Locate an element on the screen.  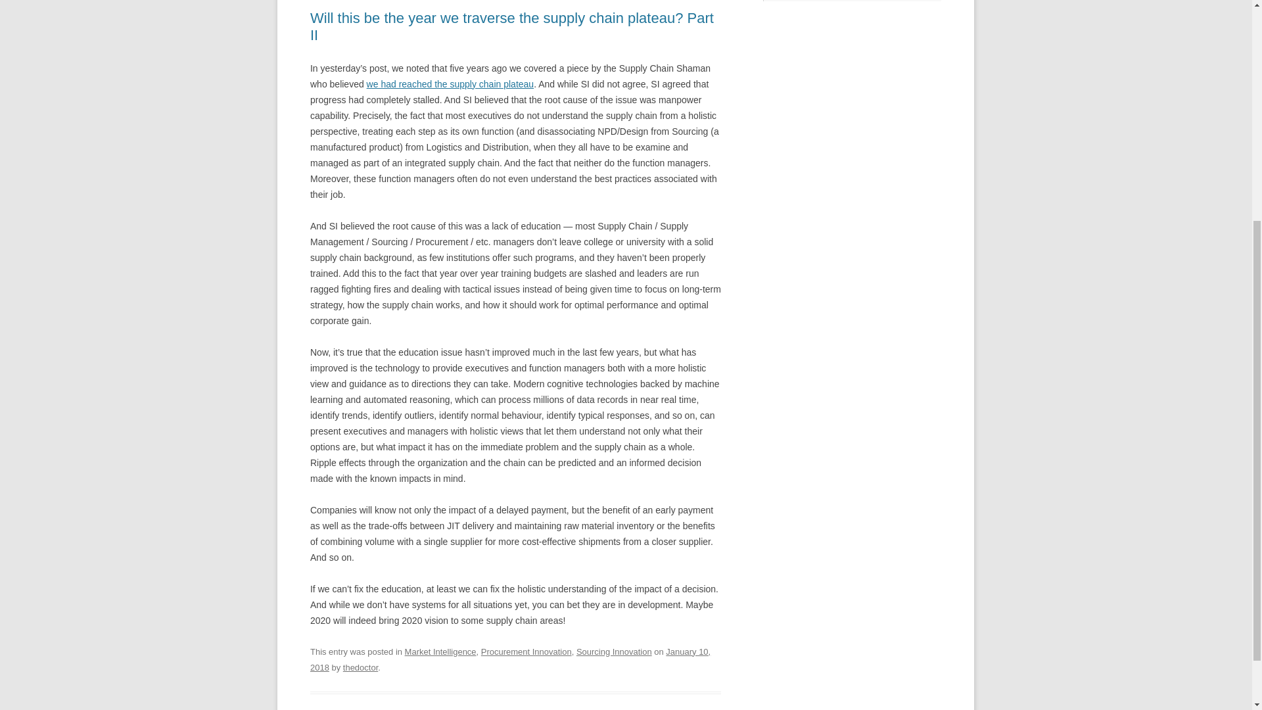
Procurement Innovation is located at coordinates (526, 651).